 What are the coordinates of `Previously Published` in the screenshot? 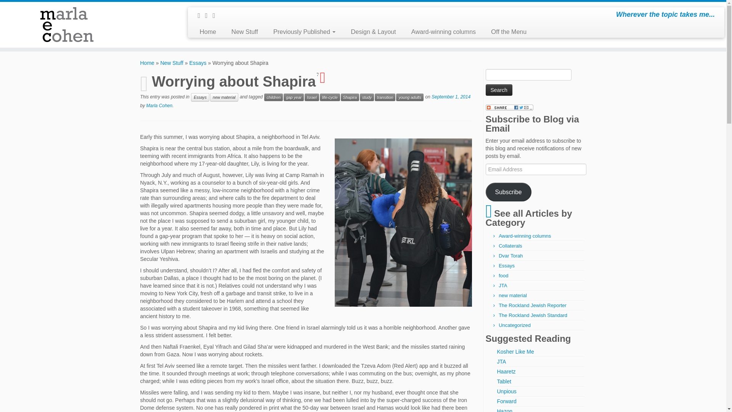 It's located at (304, 32).